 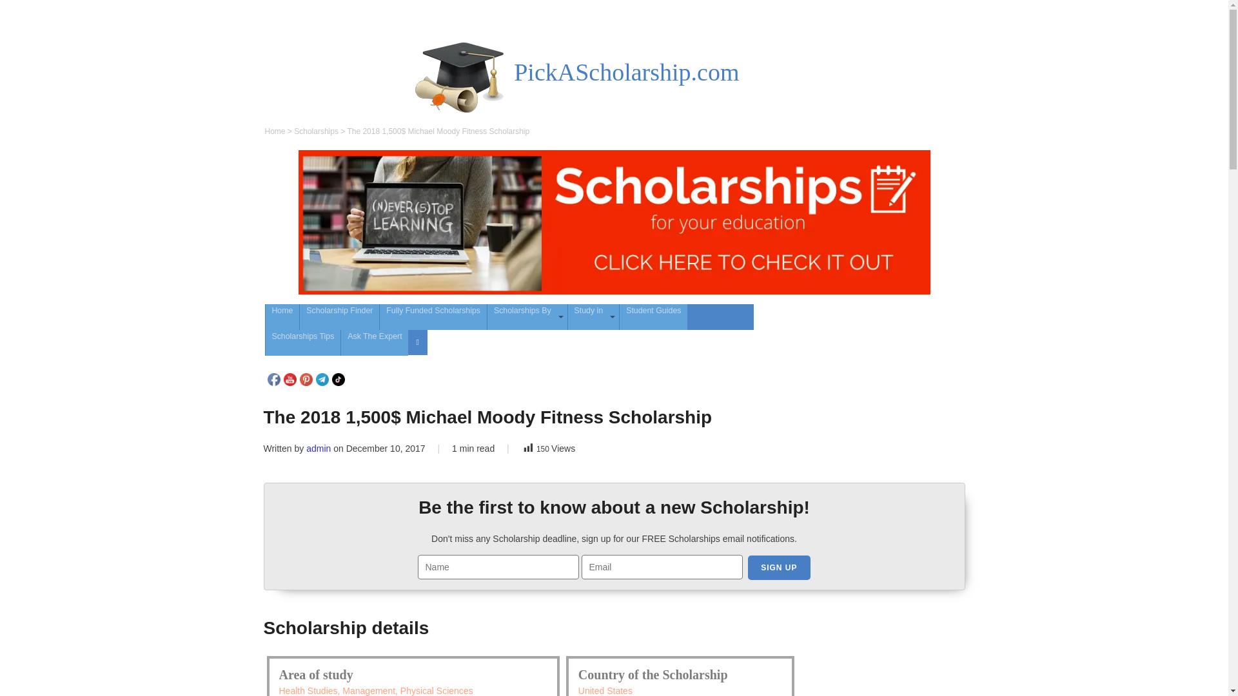 I want to click on Fully Funded Scholarships, so click(x=433, y=316).